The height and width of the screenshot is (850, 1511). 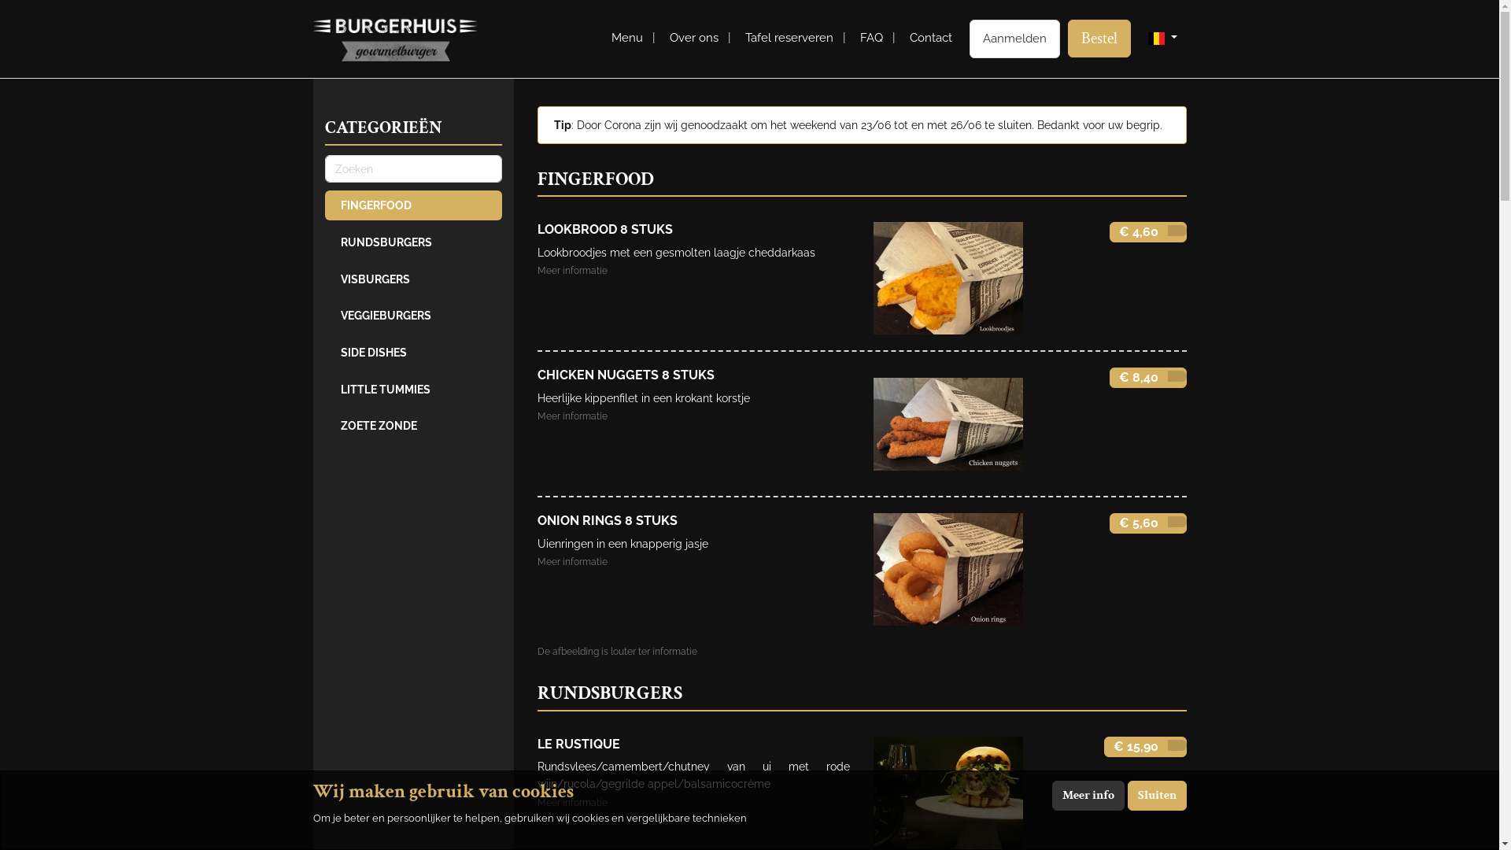 I want to click on RUNDSBURGERS, so click(x=412, y=242).